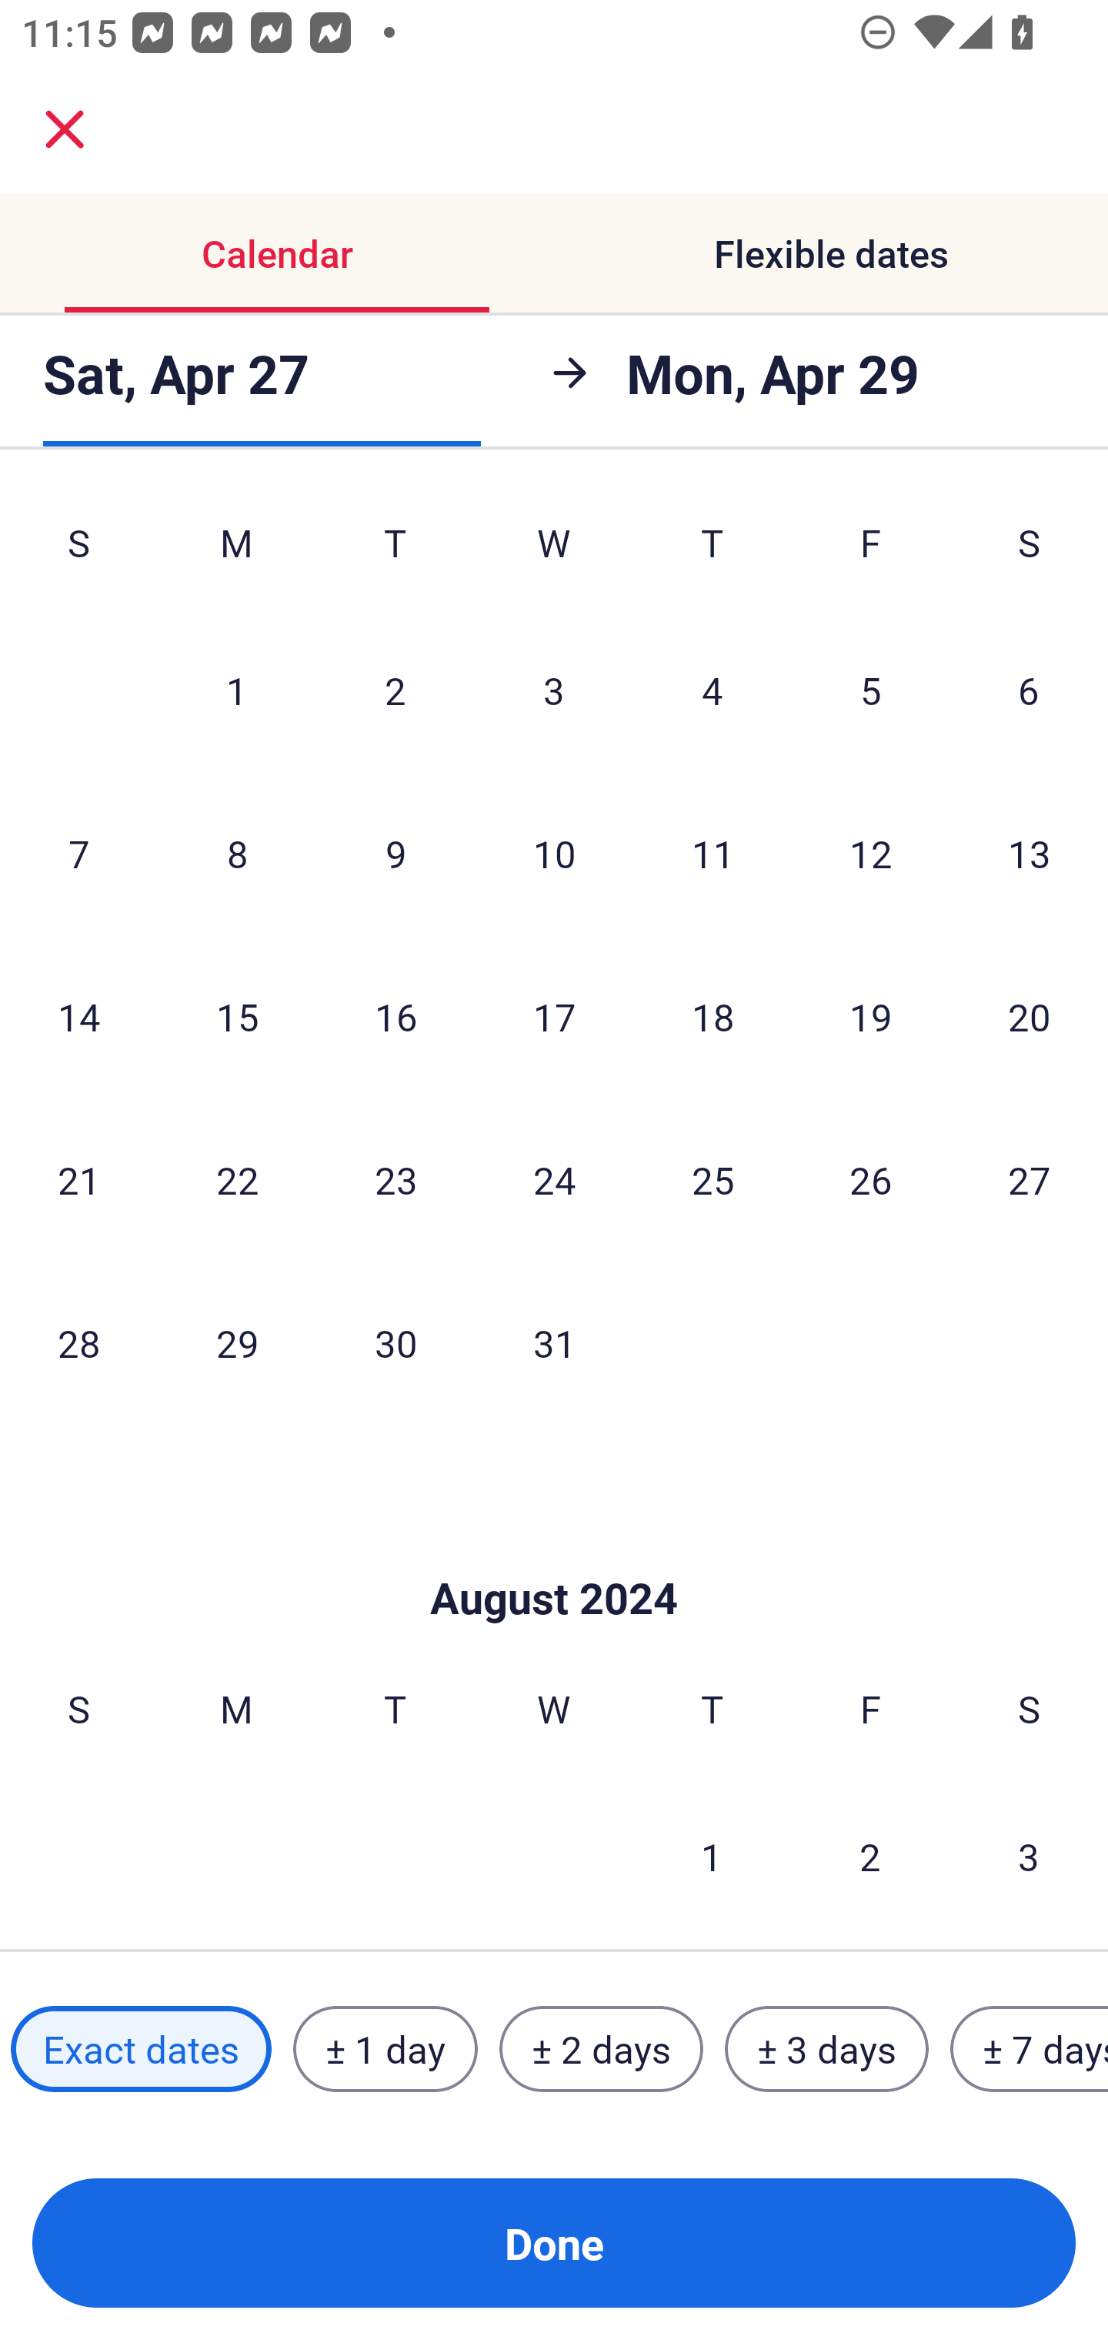 The image size is (1108, 2340). I want to click on 16 Tuesday, July 16, 2024, so click(395, 1016).